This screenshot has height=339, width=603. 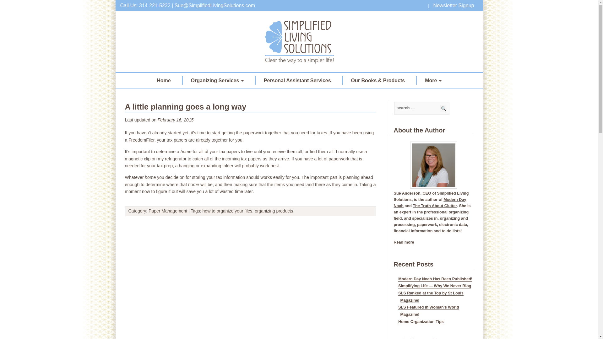 What do you see at coordinates (435, 279) in the screenshot?
I see `Modern Day Noah Has Been Published!` at bounding box center [435, 279].